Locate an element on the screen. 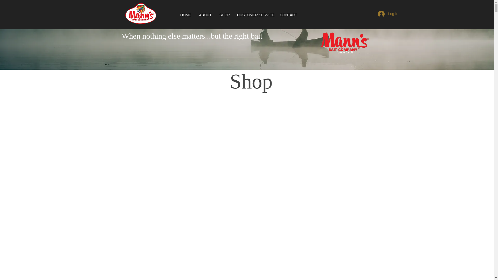  CONTACT is located at coordinates (288, 15).